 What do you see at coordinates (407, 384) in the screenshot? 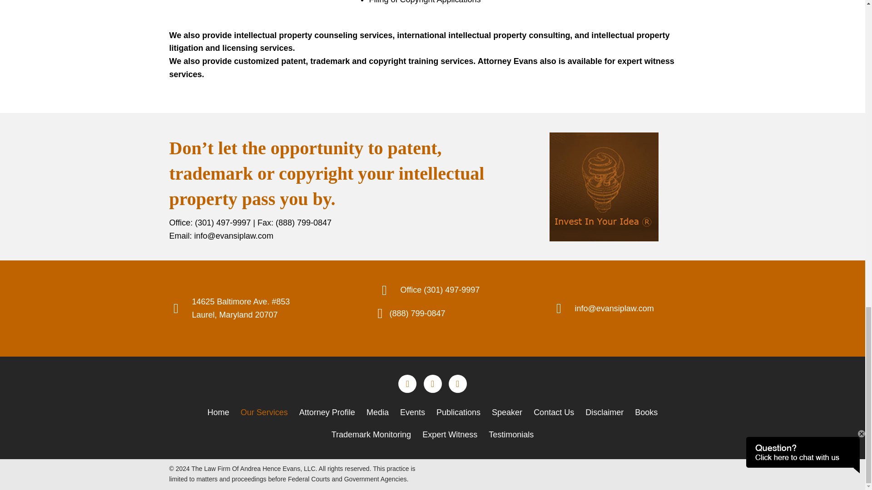
I see `Facebook` at bounding box center [407, 384].